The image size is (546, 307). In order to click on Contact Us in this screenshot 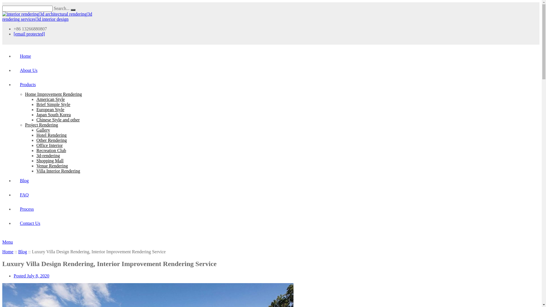, I will do `click(29, 223)`.